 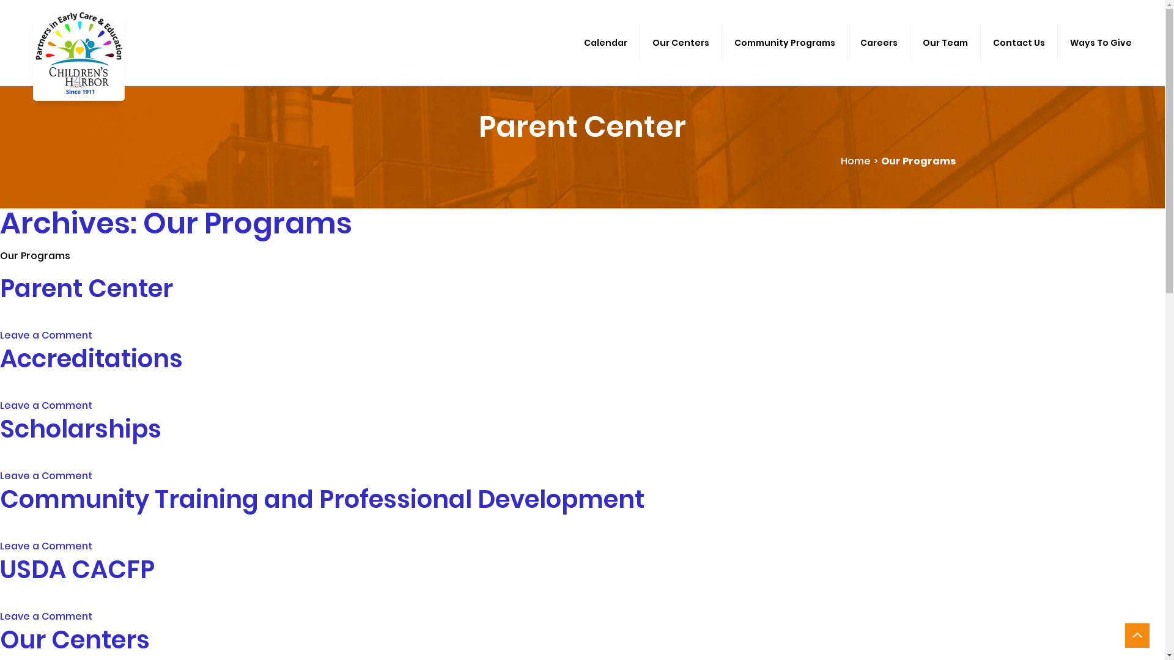 I want to click on Contact Us, so click(x=1019, y=43).